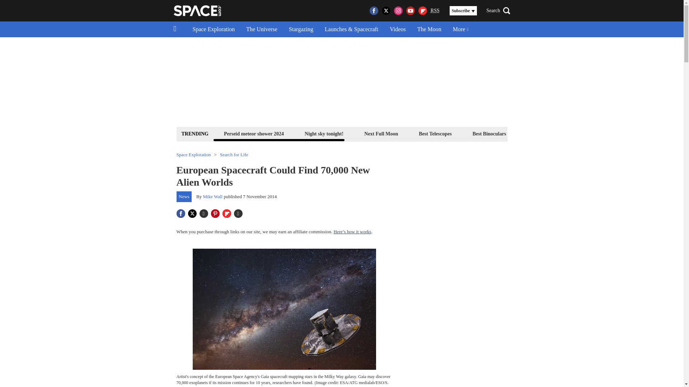  What do you see at coordinates (398, 29) in the screenshot?
I see `Videos` at bounding box center [398, 29].